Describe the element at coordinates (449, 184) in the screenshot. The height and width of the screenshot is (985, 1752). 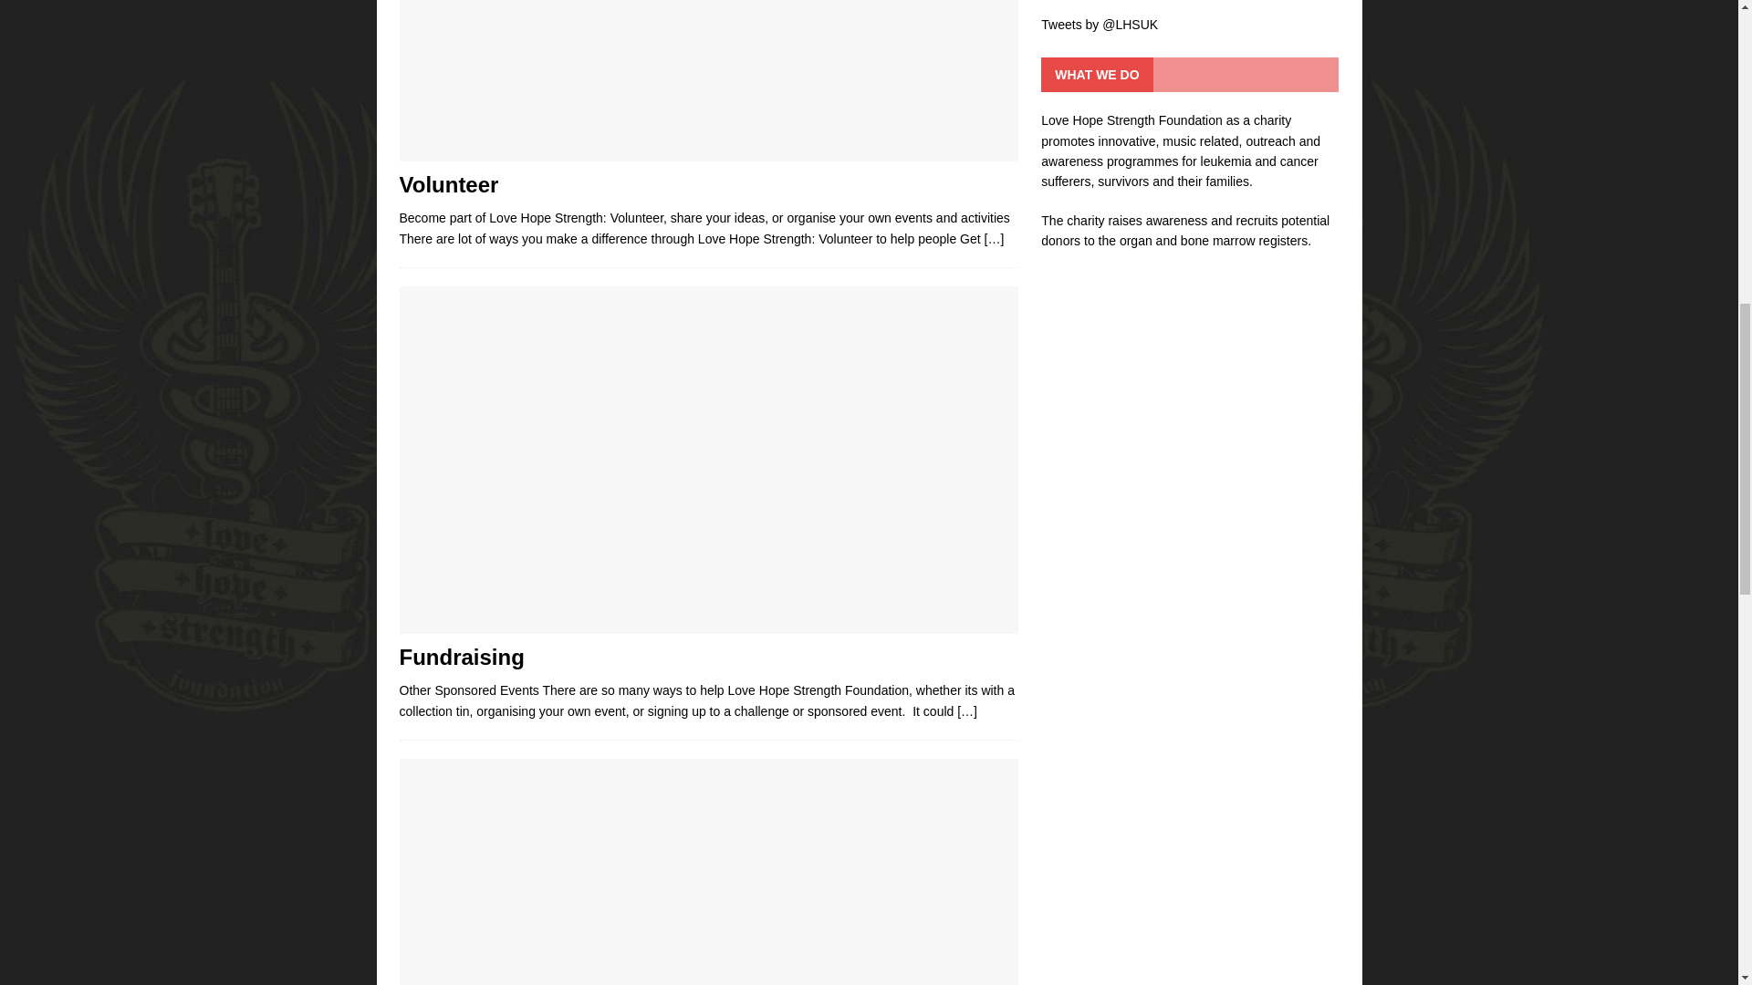
I see `Volunteer` at that location.